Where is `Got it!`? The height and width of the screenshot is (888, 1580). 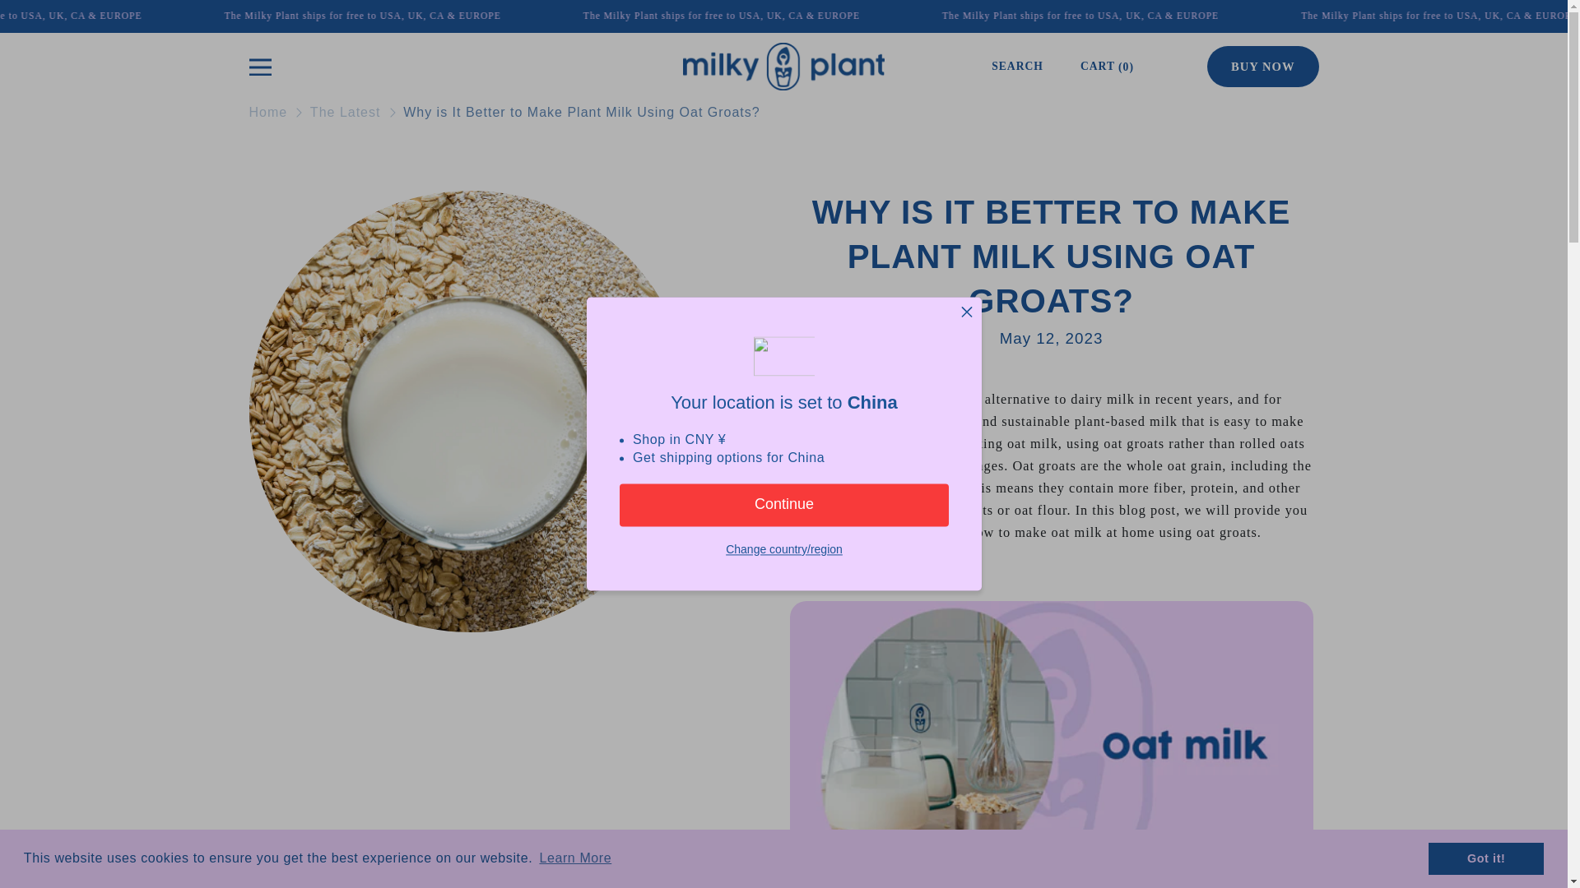
Got it! is located at coordinates (1485, 858).